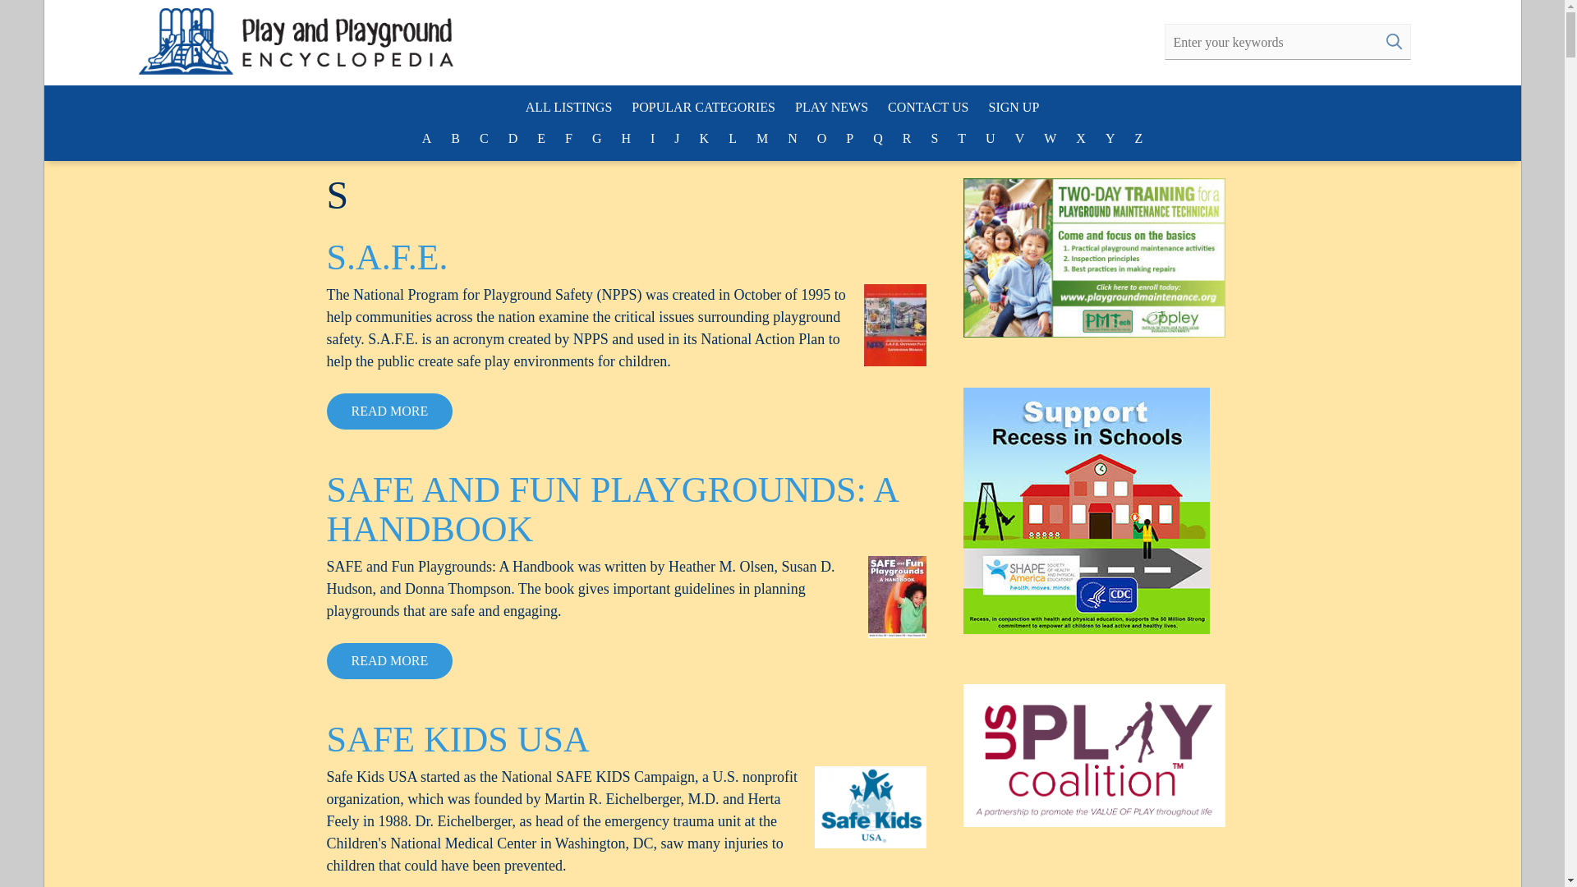 This screenshot has height=887, width=1577. What do you see at coordinates (626, 138) in the screenshot?
I see `H` at bounding box center [626, 138].